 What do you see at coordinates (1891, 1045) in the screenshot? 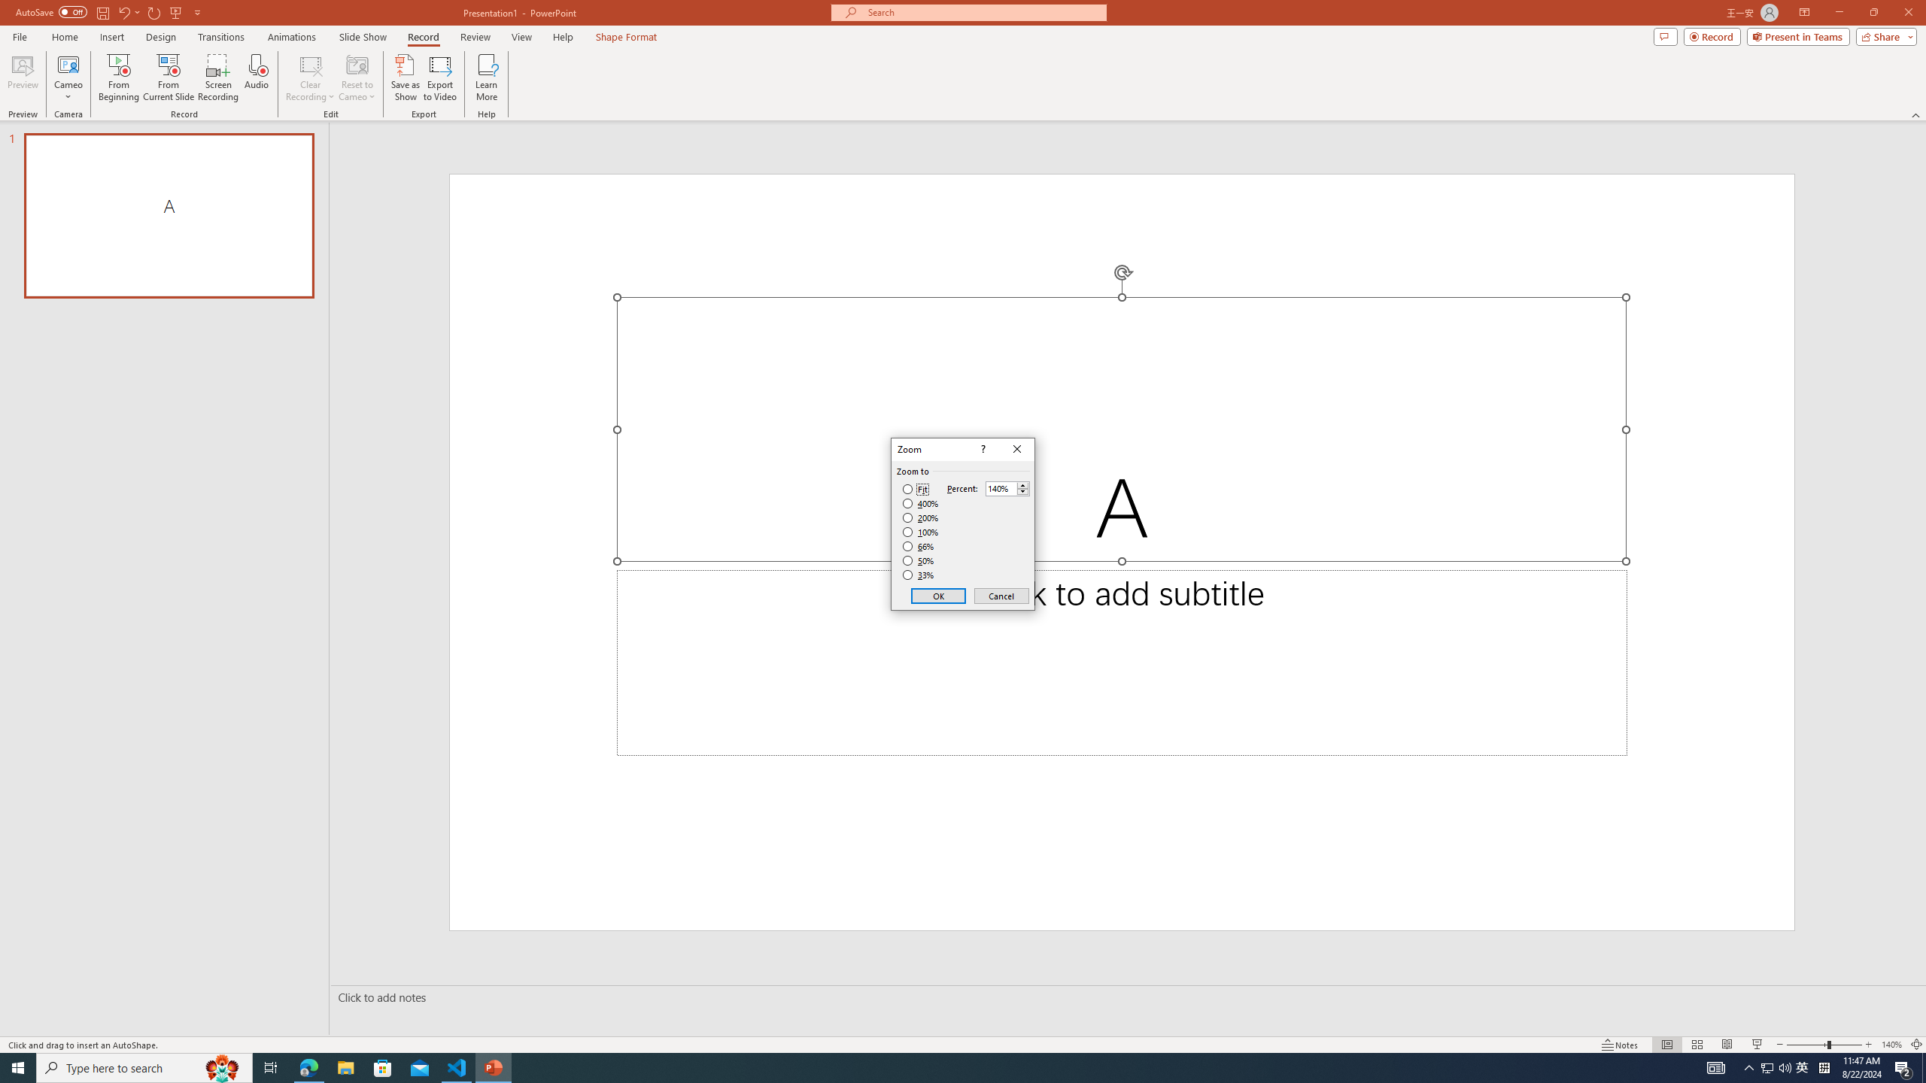
I see `Zoom 140%` at bounding box center [1891, 1045].